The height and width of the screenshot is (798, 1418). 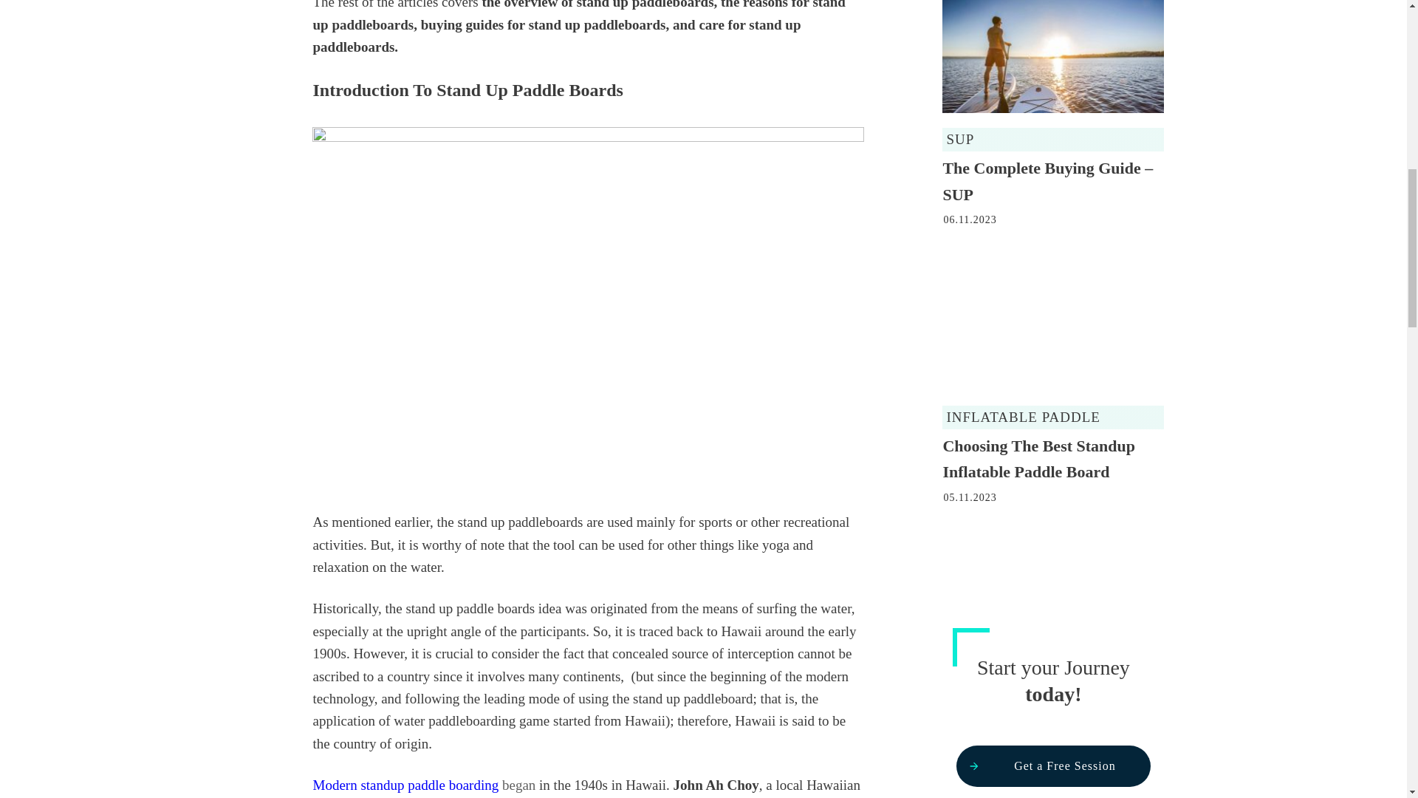 I want to click on Choosing the Best Standup Inflatable Paddle Board, so click(x=1038, y=458).